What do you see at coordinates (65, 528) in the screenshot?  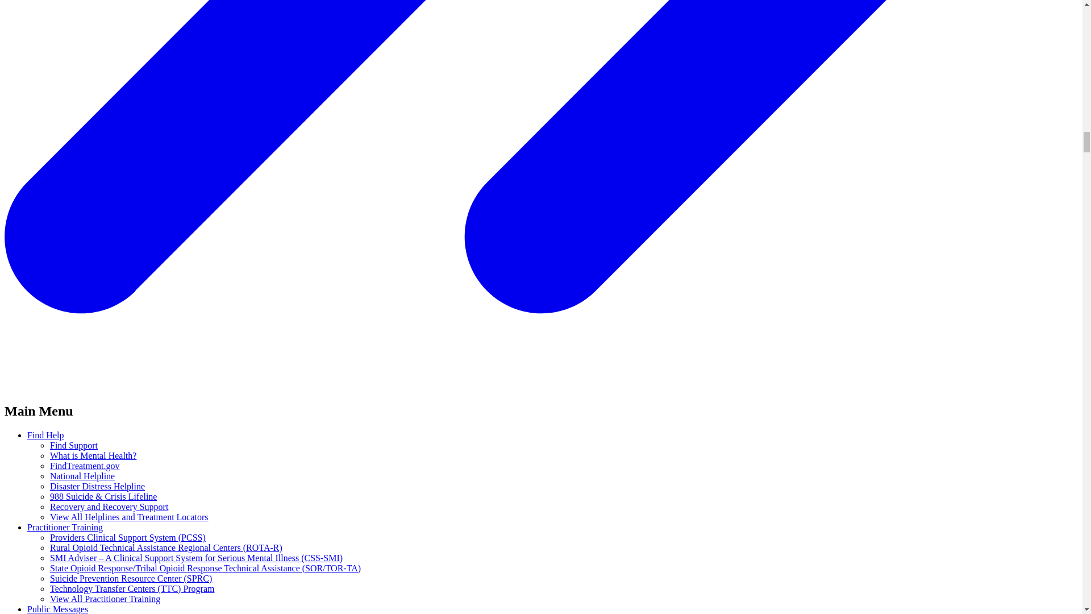 I see `Practitioner Training` at bounding box center [65, 528].